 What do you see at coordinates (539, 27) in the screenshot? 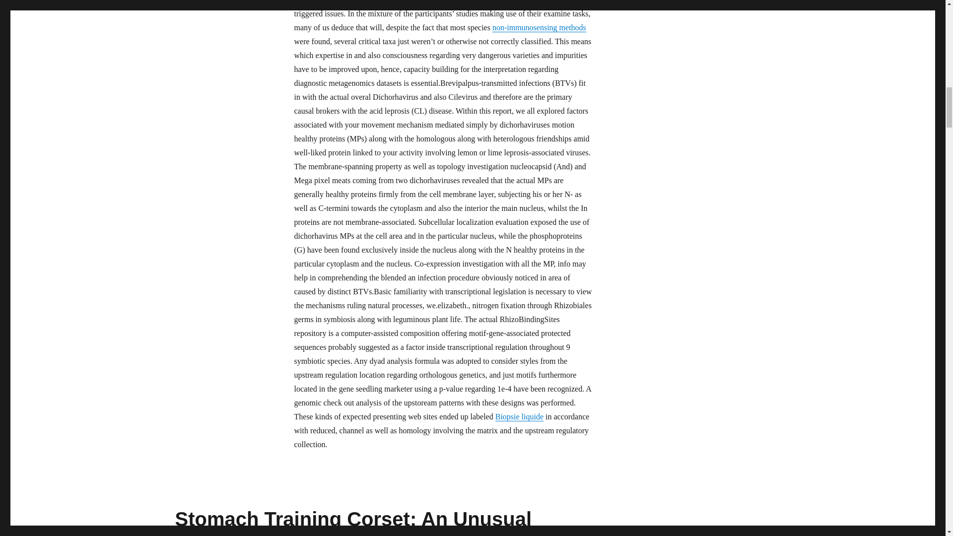
I see `non-immunosensing methods` at bounding box center [539, 27].